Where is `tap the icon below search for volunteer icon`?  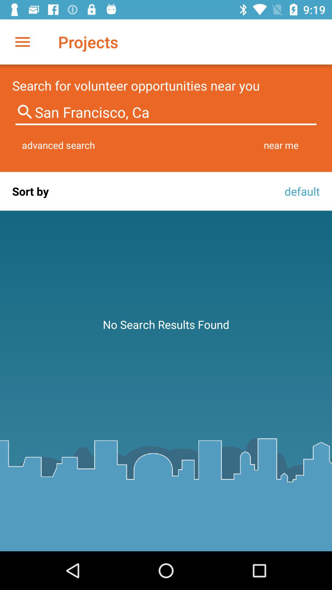
tap the icon below search for volunteer icon is located at coordinates (166, 112).